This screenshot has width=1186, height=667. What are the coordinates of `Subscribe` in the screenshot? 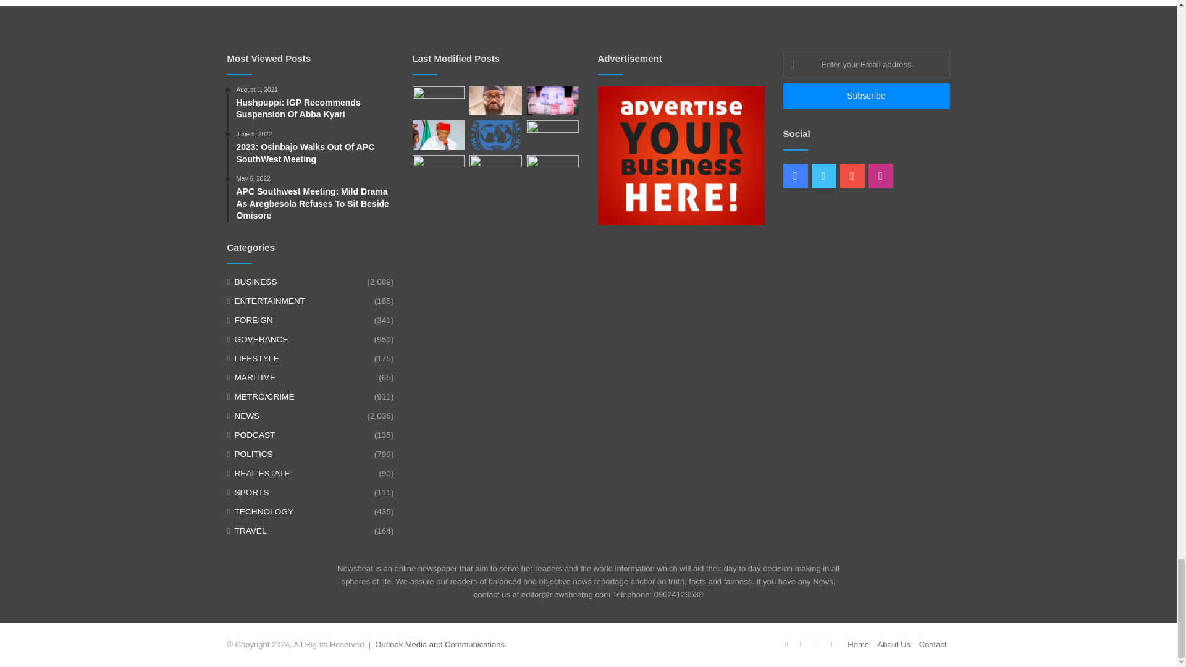 It's located at (866, 96).